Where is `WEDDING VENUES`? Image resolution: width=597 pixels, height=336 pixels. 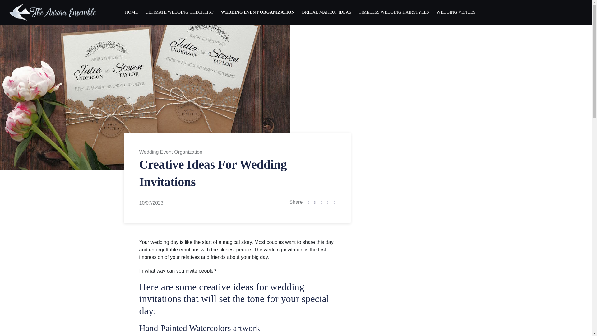
WEDDING VENUES is located at coordinates (456, 12).